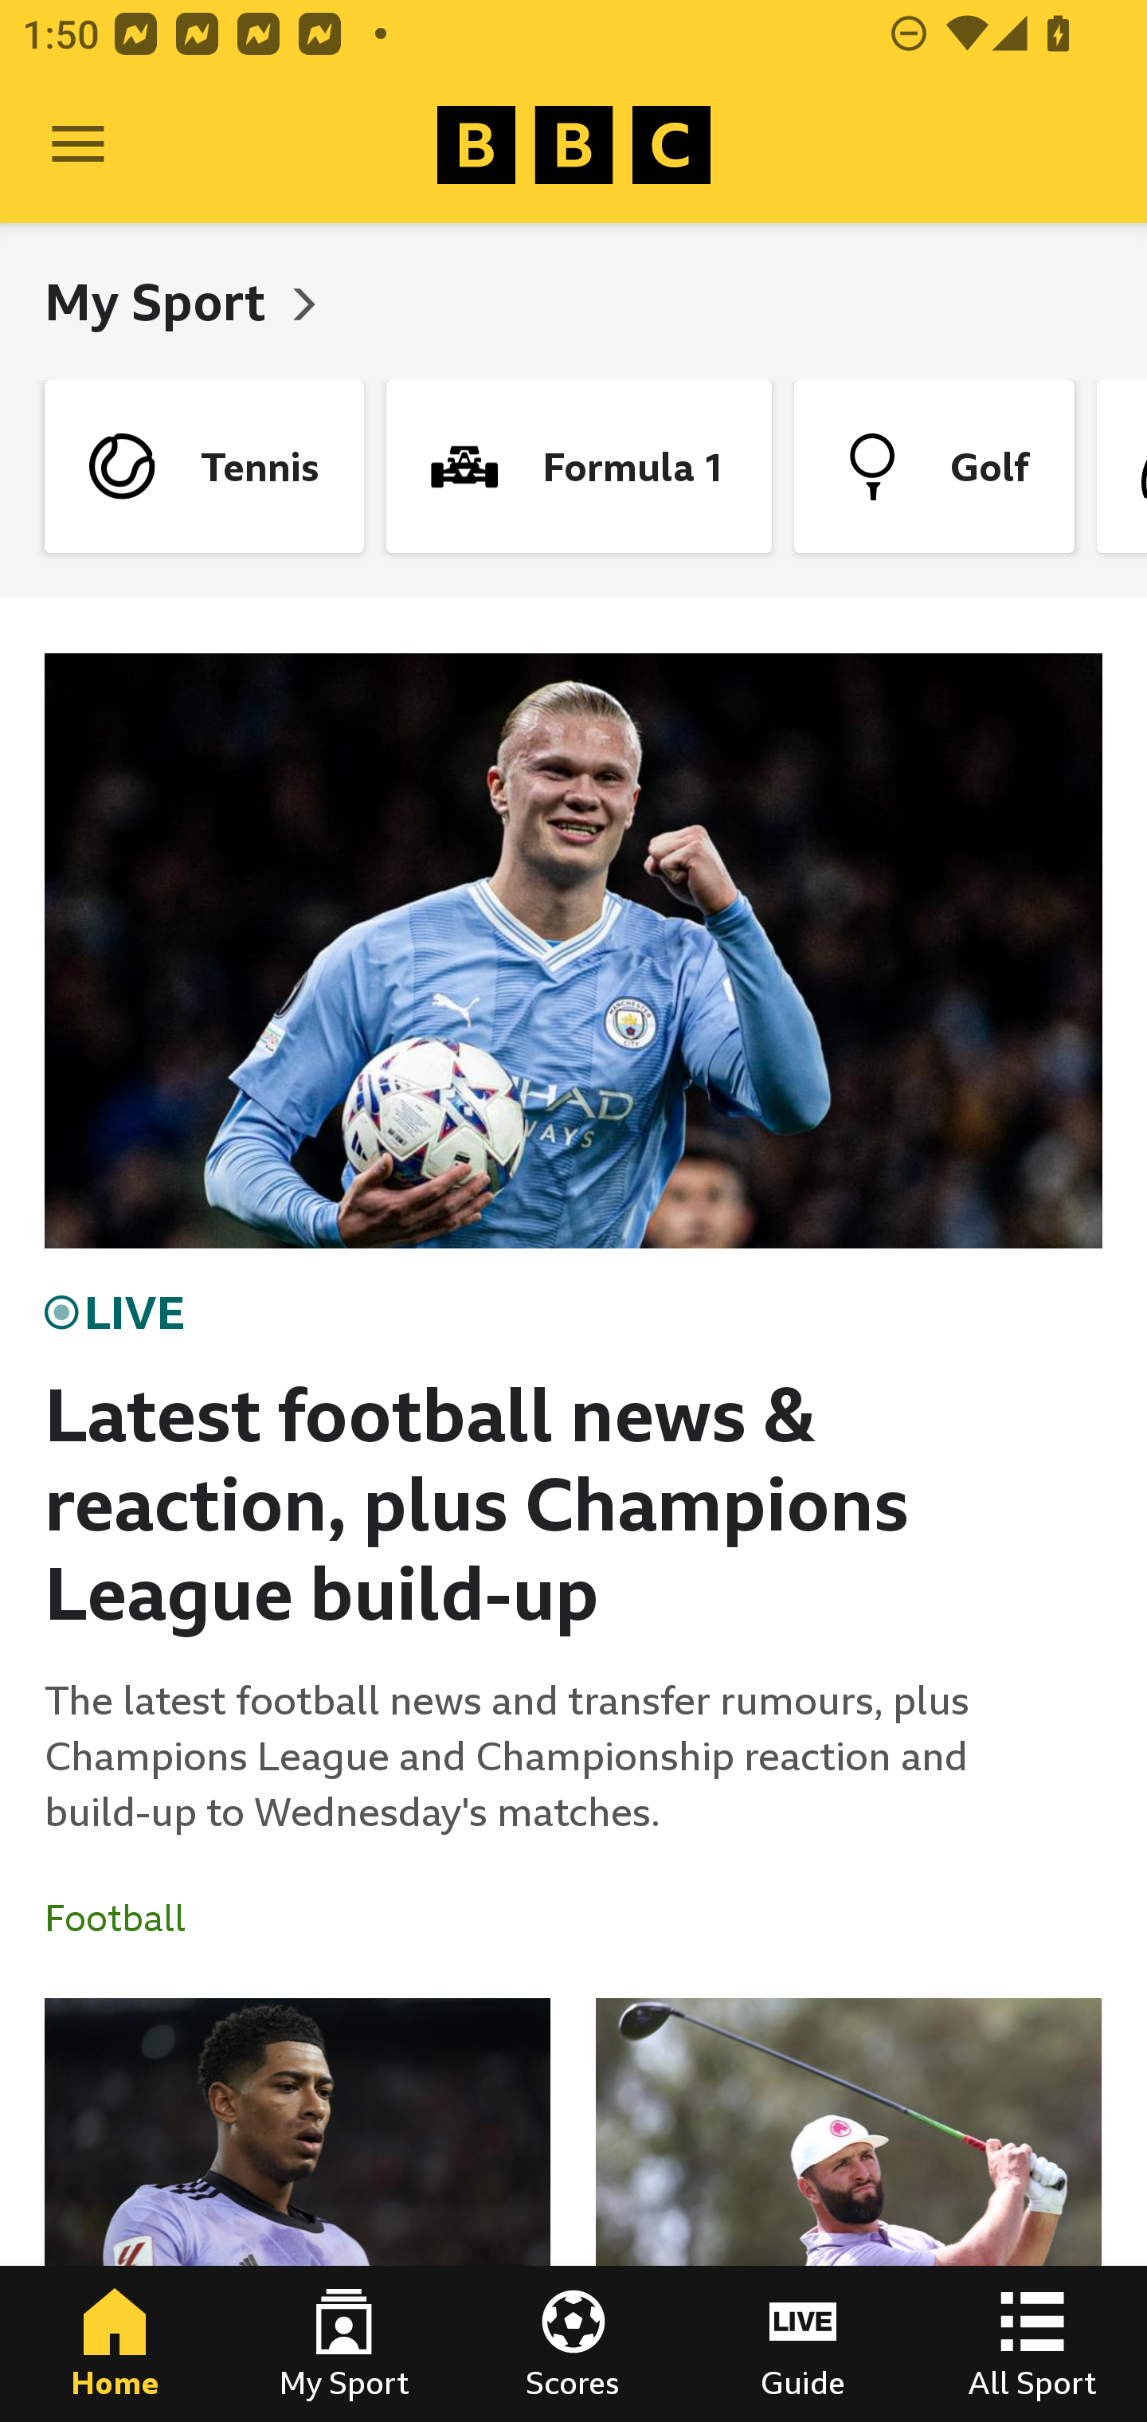  What do you see at coordinates (127, 1918) in the screenshot?
I see `Football In the section Football` at bounding box center [127, 1918].